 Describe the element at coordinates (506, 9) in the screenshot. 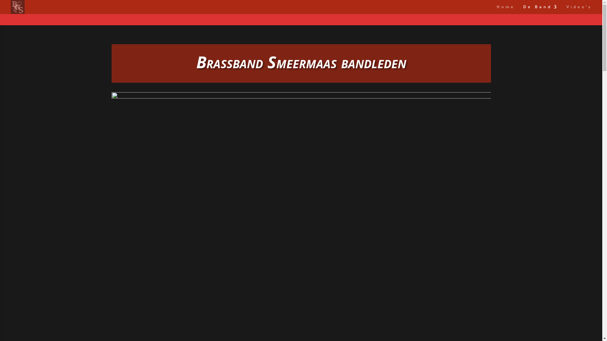

I see `Home` at that location.